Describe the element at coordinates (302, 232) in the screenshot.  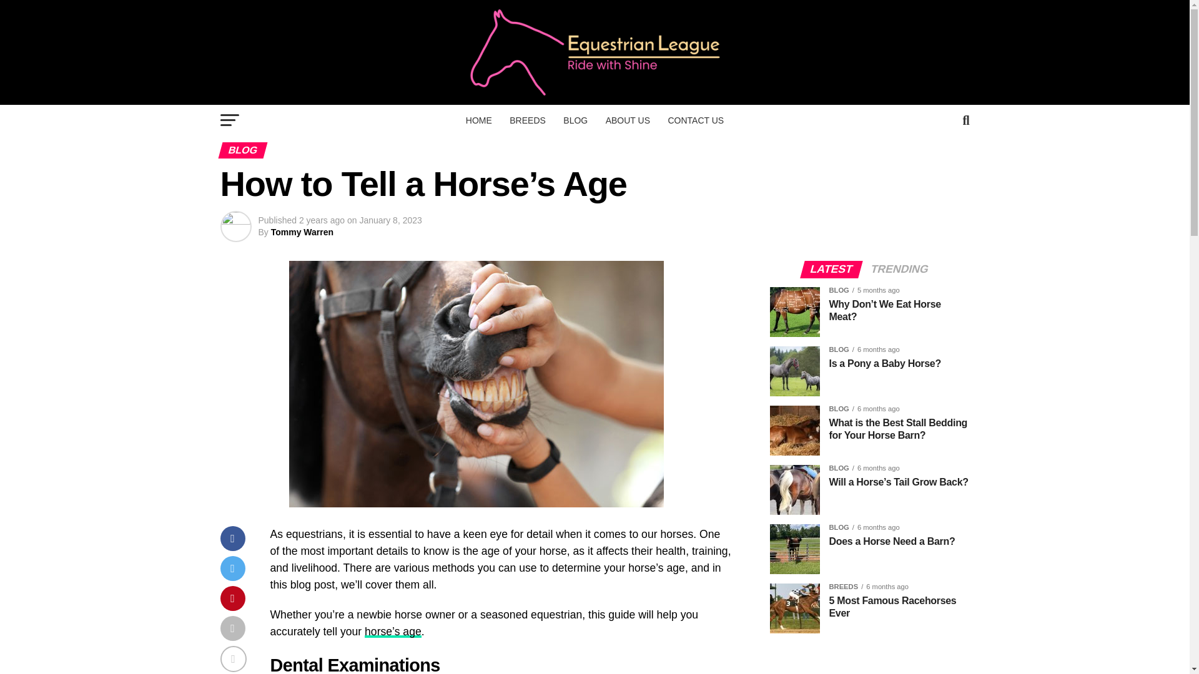
I see `Tommy Warren` at that location.